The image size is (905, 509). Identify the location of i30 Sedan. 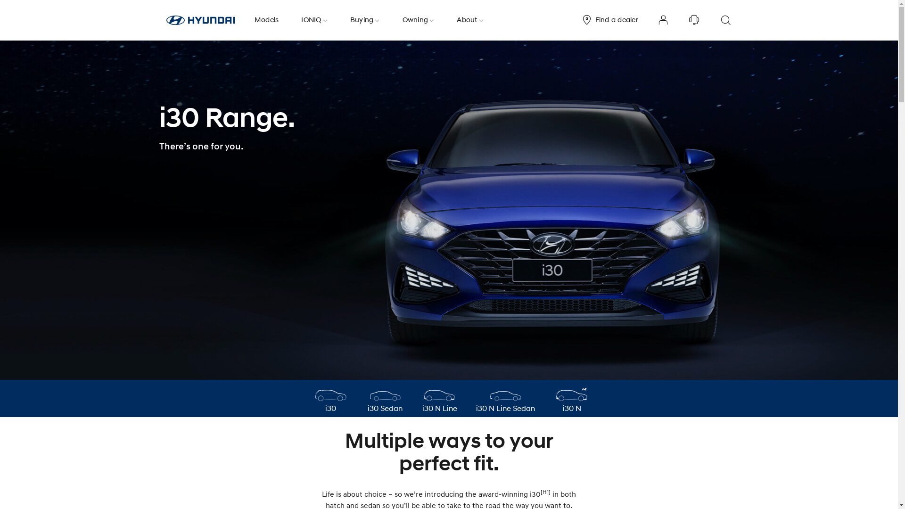
(386, 397).